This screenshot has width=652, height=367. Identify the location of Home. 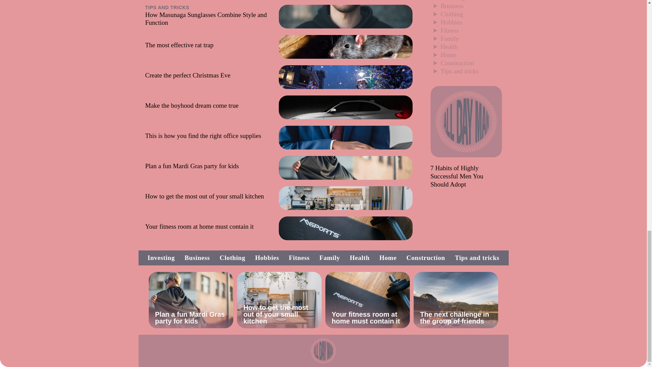
(448, 55).